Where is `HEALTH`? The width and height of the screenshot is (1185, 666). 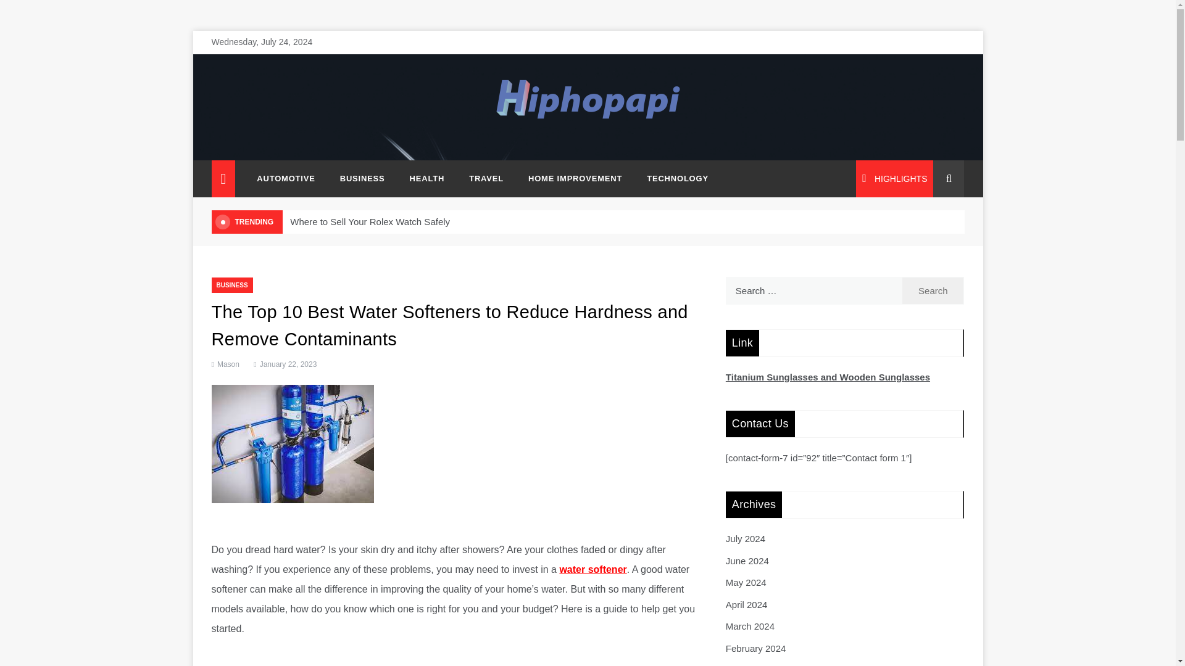
HEALTH is located at coordinates (427, 179).